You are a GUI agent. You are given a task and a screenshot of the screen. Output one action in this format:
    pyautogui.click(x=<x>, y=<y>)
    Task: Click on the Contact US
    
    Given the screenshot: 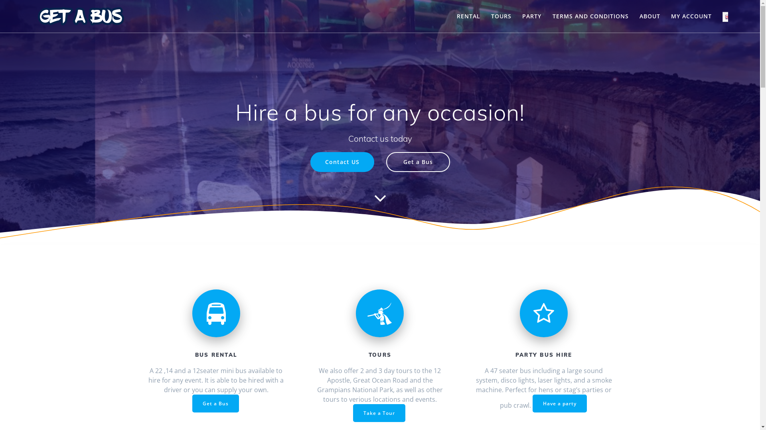 What is the action you would take?
    pyautogui.click(x=342, y=162)
    